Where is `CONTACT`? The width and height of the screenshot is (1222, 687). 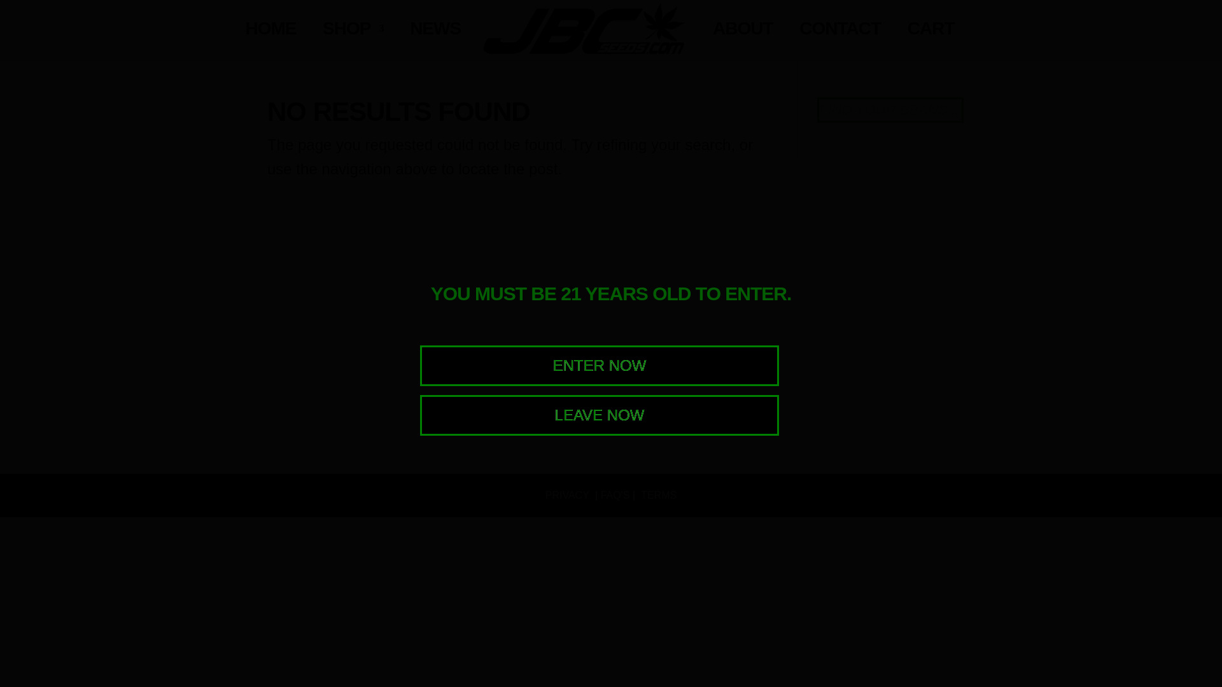
CONTACT is located at coordinates (840, 42).